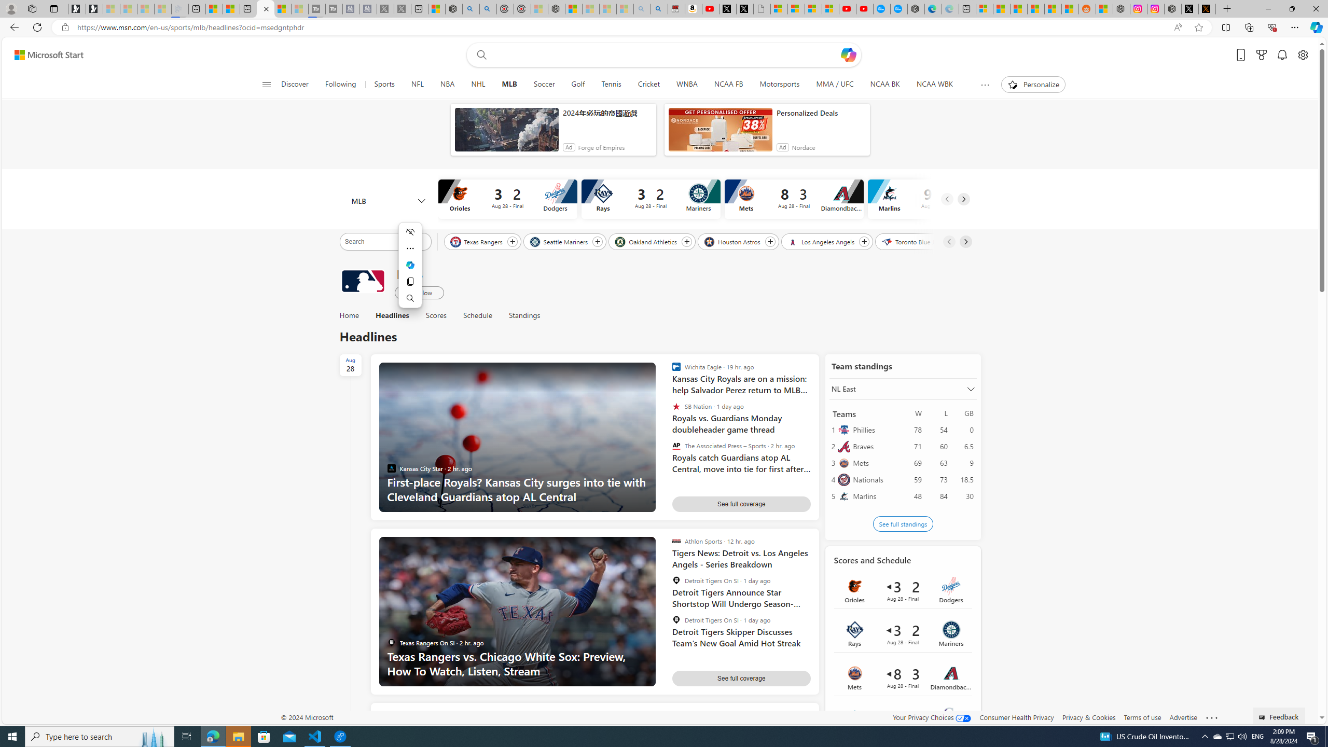 This screenshot has height=747, width=1328. I want to click on Soccer, so click(544, 85).